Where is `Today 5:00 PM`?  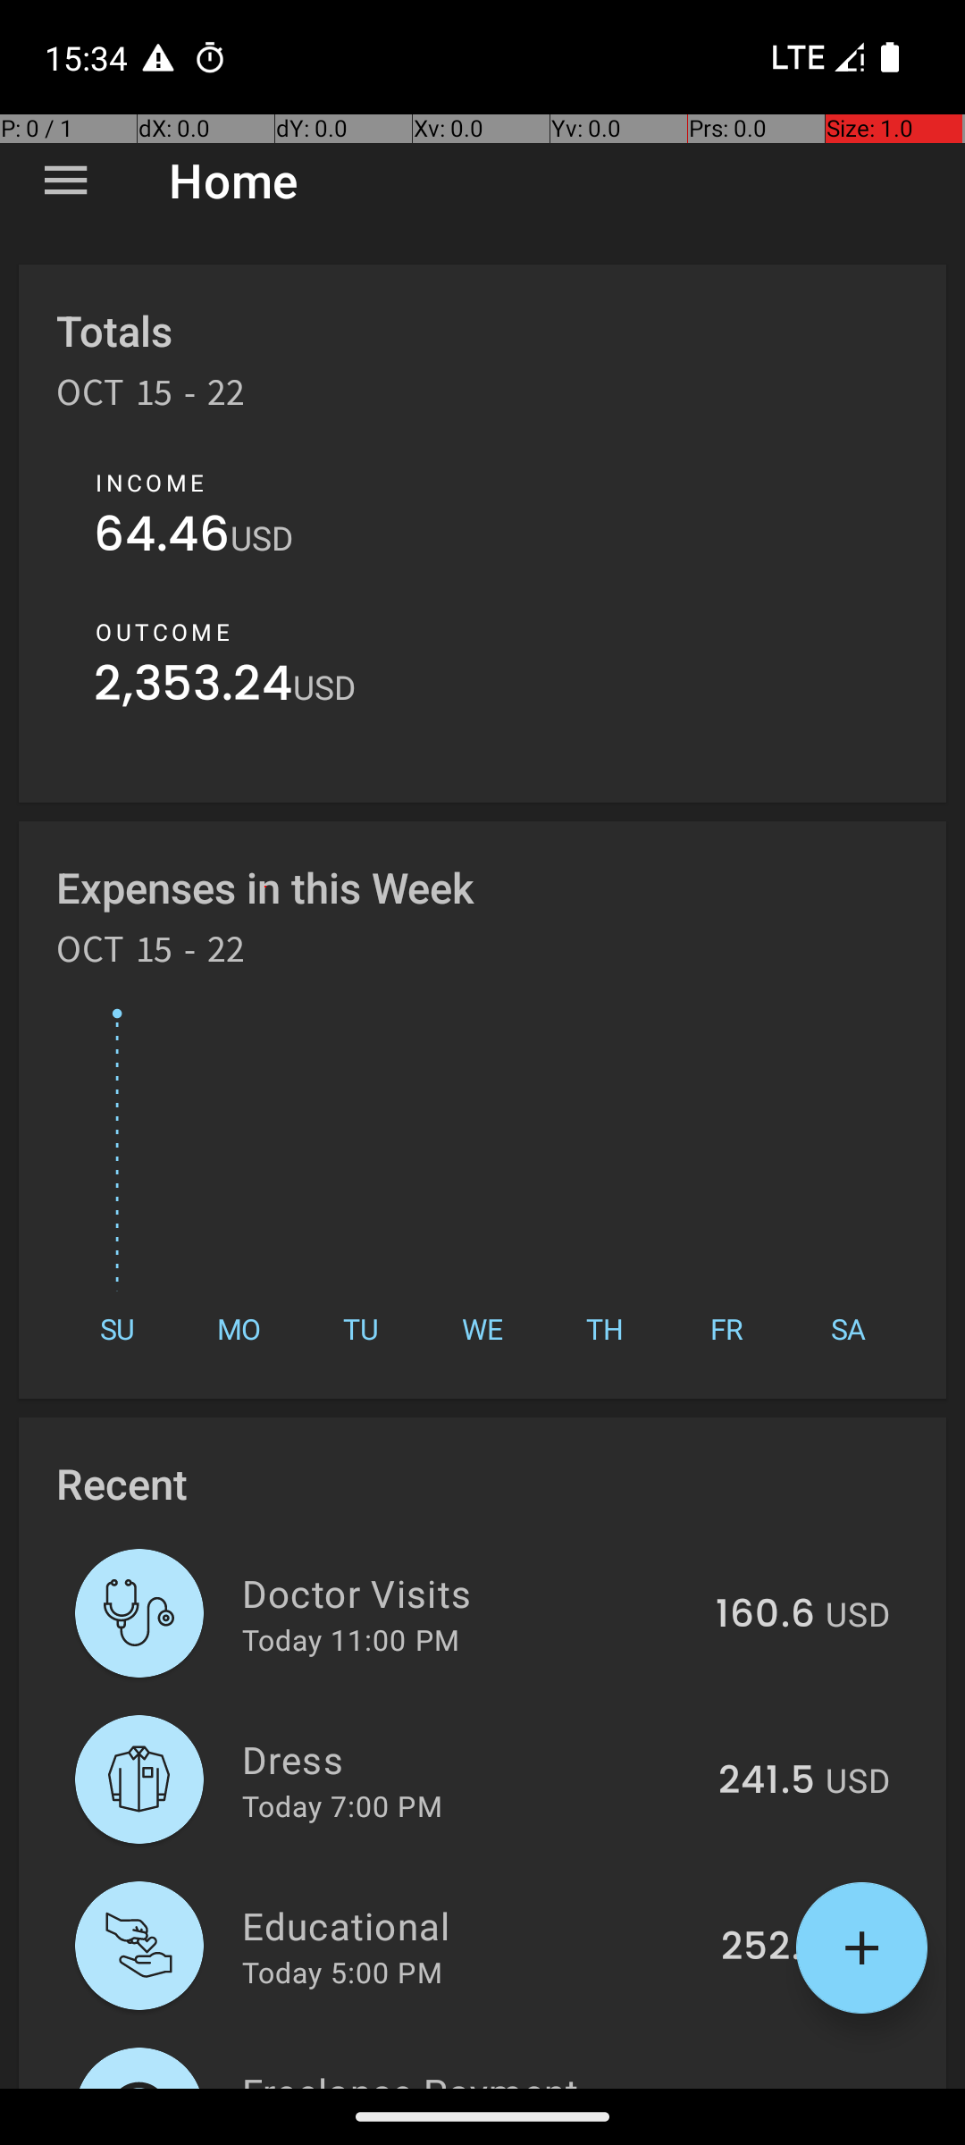
Today 5:00 PM is located at coordinates (342, 1972).